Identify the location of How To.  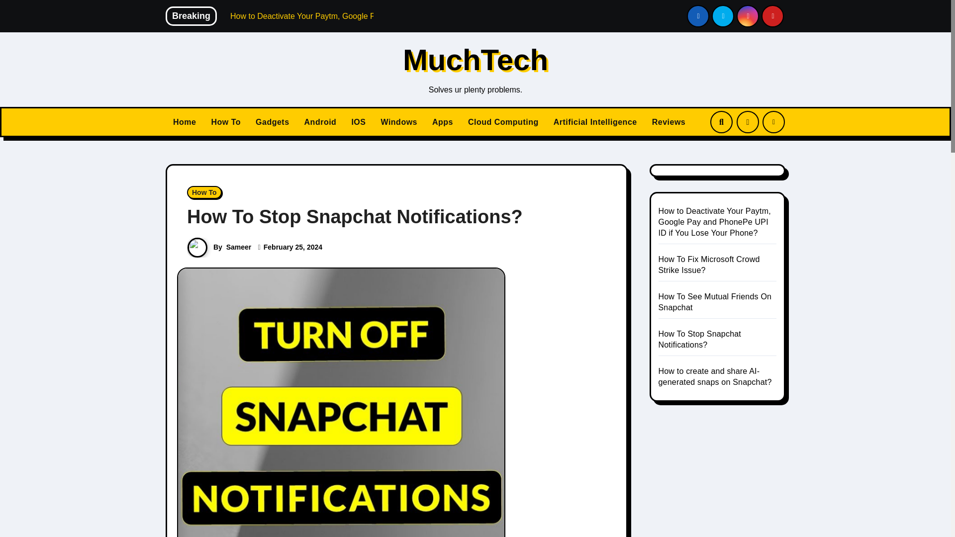
(226, 122).